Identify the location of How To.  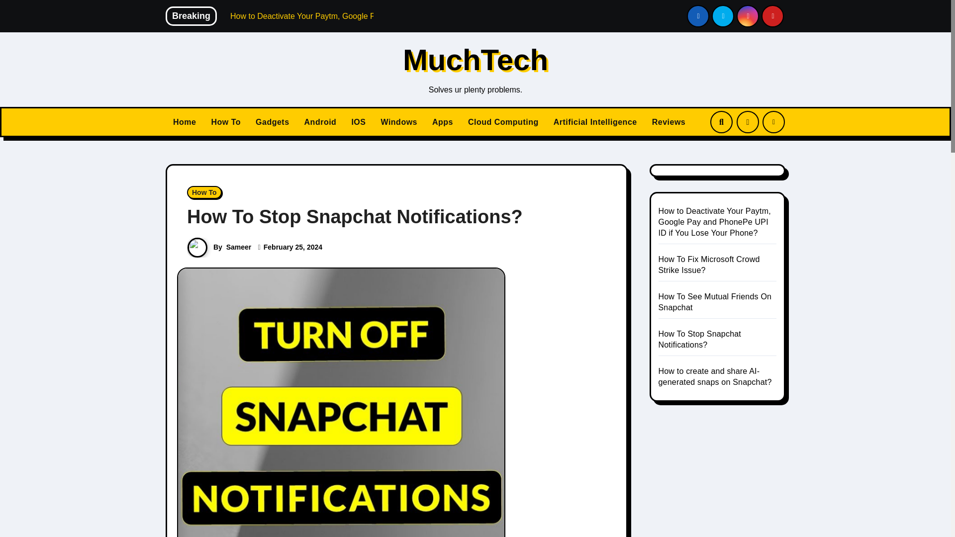
(226, 122).